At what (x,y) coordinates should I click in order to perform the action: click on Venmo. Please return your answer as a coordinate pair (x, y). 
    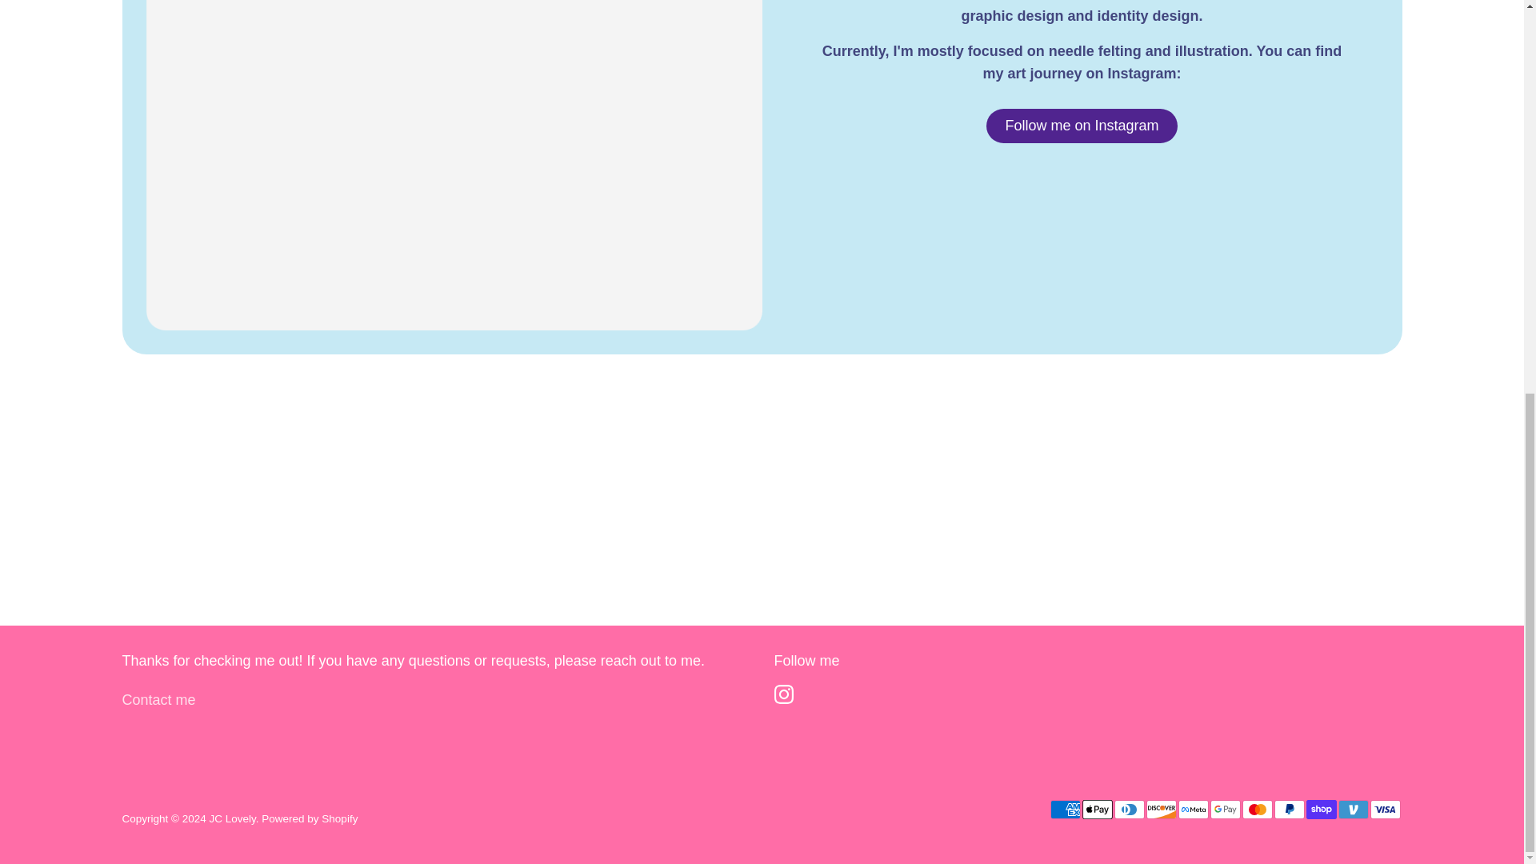
    Looking at the image, I should click on (1353, 810).